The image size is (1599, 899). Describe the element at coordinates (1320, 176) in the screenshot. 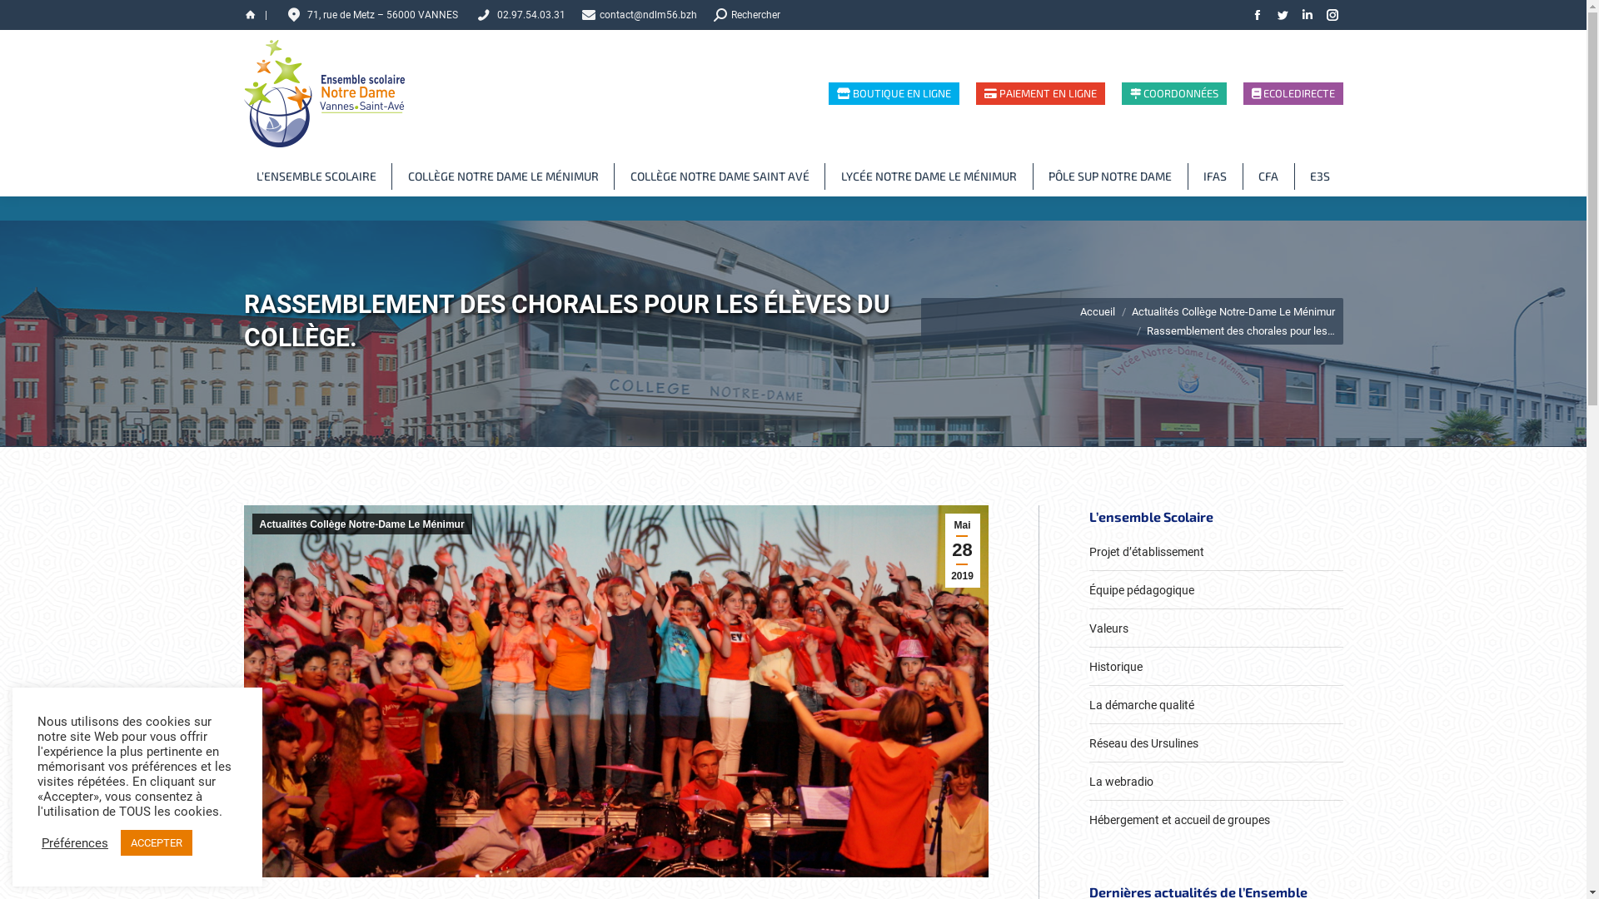

I see `E3S` at that location.